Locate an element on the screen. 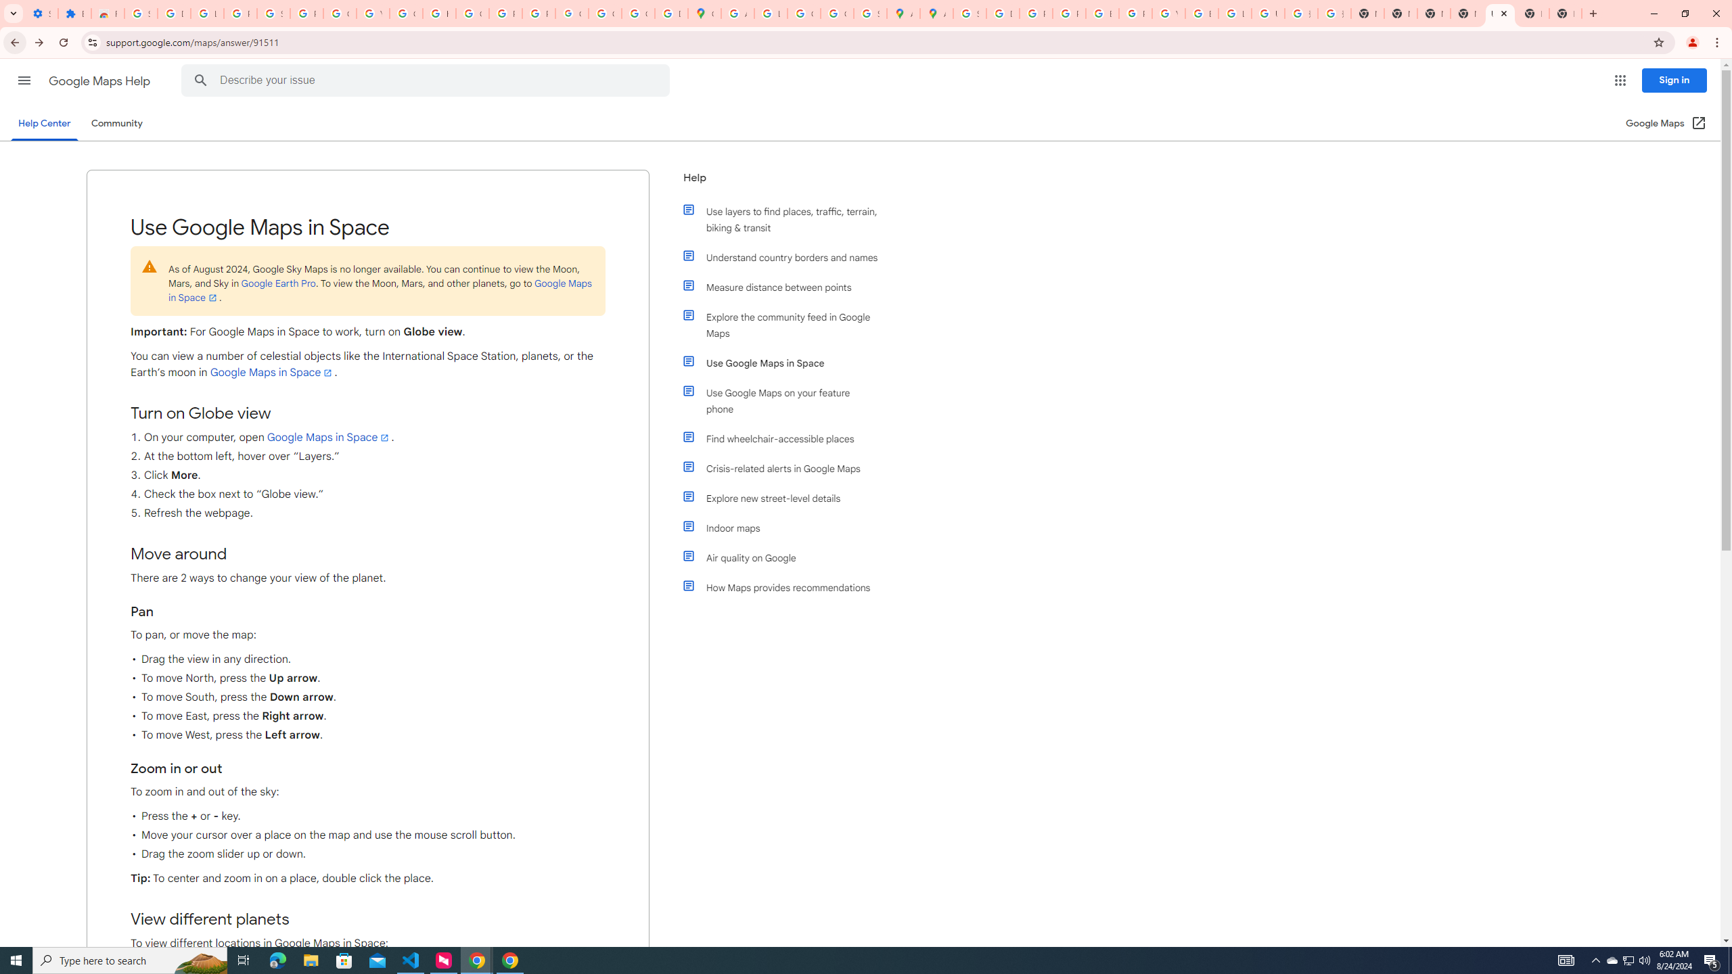  Google Maps is located at coordinates (705, 14).